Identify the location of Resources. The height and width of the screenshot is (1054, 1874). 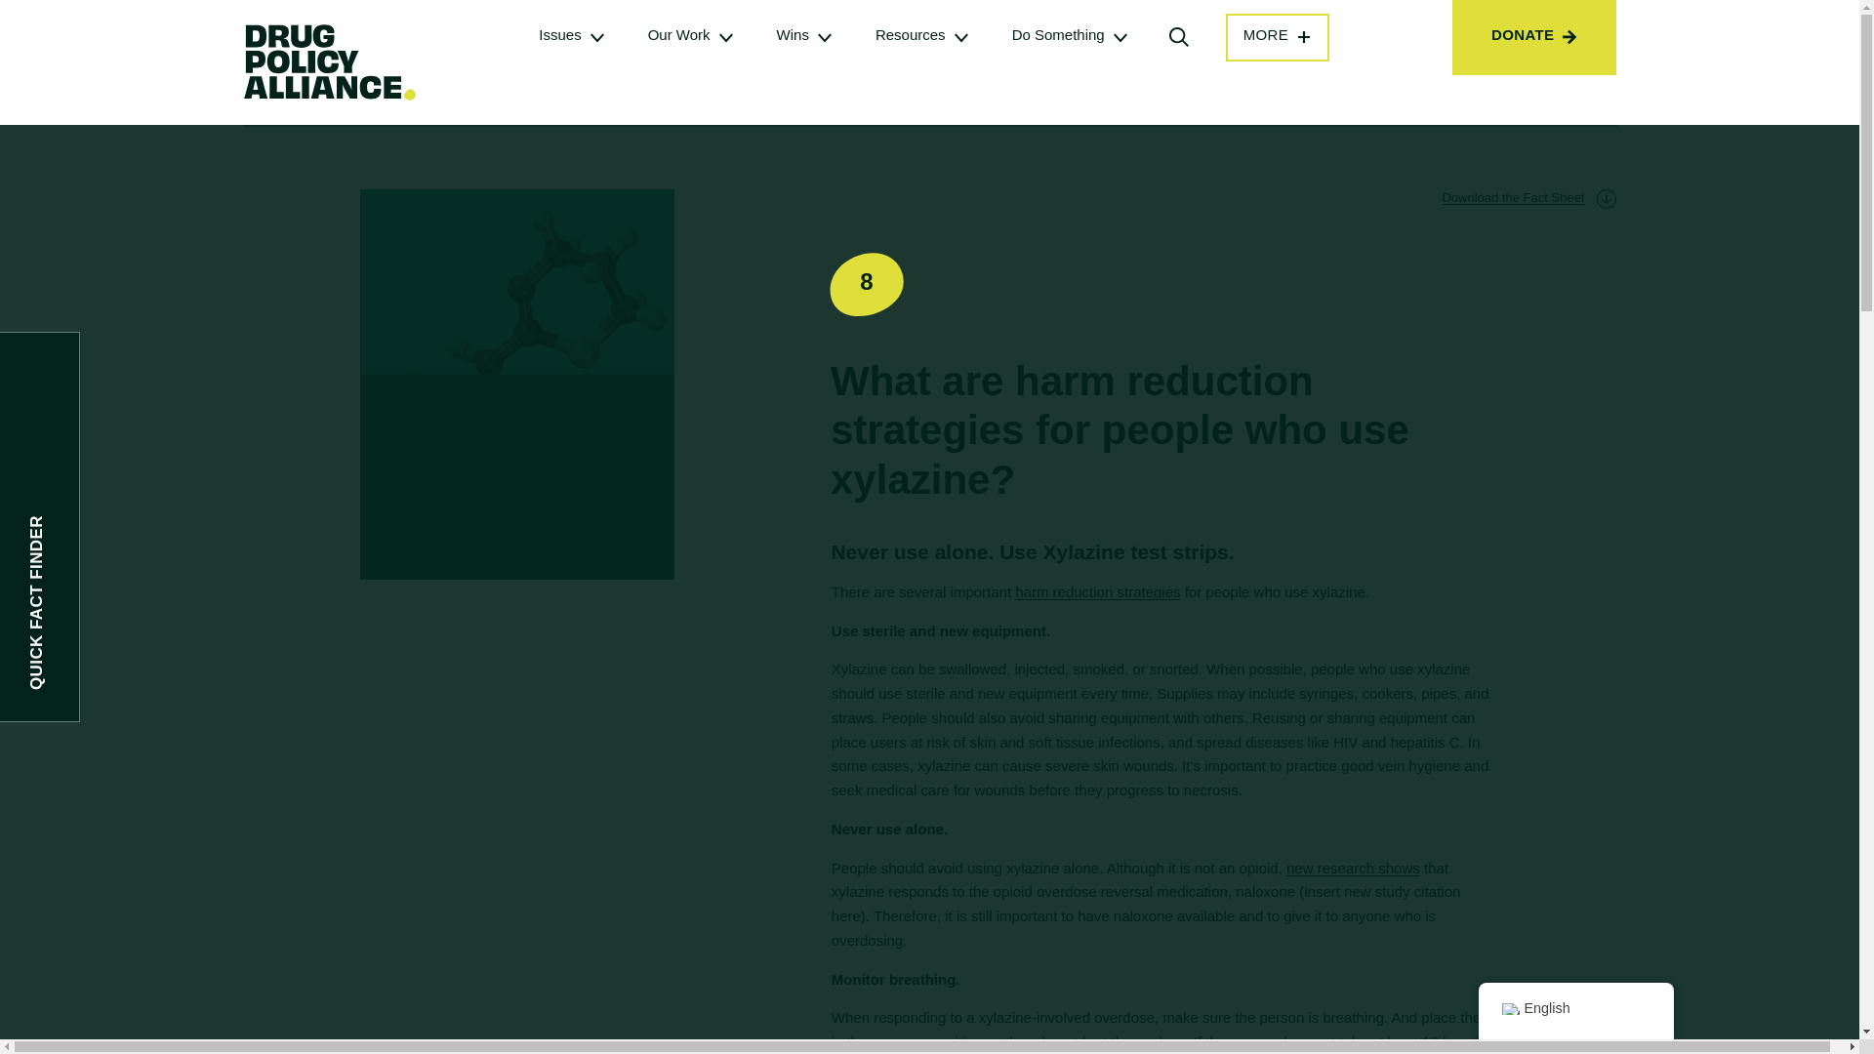
(910, 35).